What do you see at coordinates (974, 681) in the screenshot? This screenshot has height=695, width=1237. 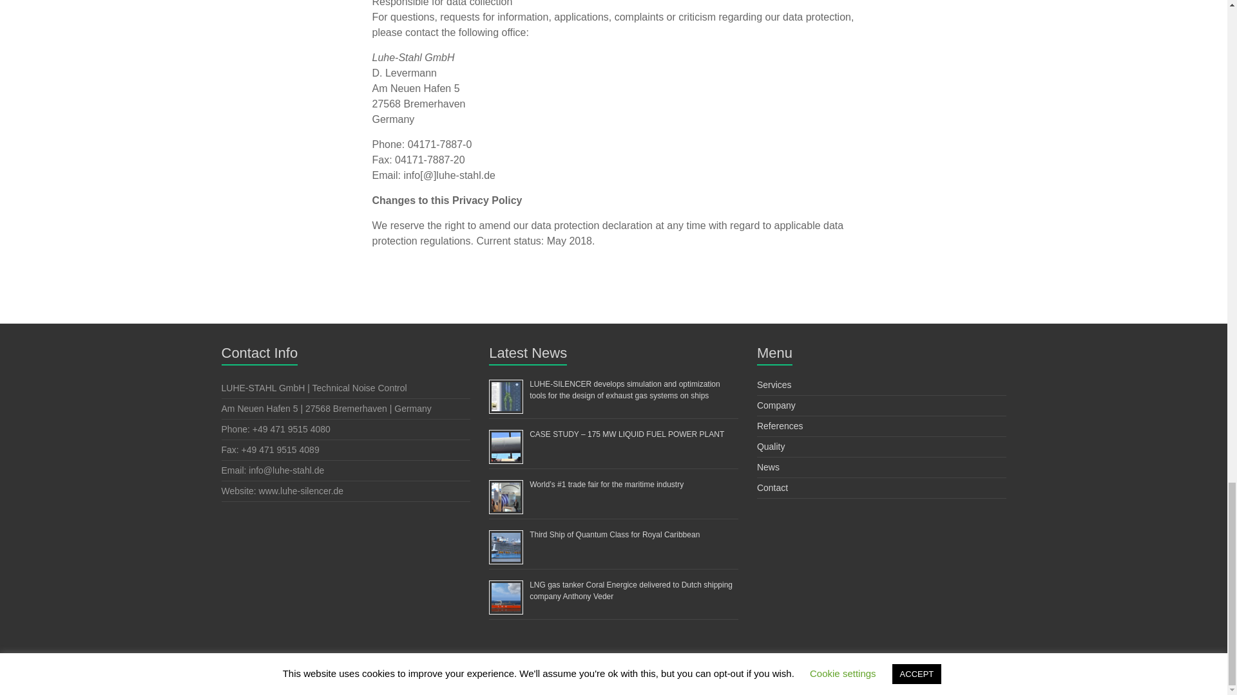 I see `DATA PRIVACY` at bounding box center [974, 681].